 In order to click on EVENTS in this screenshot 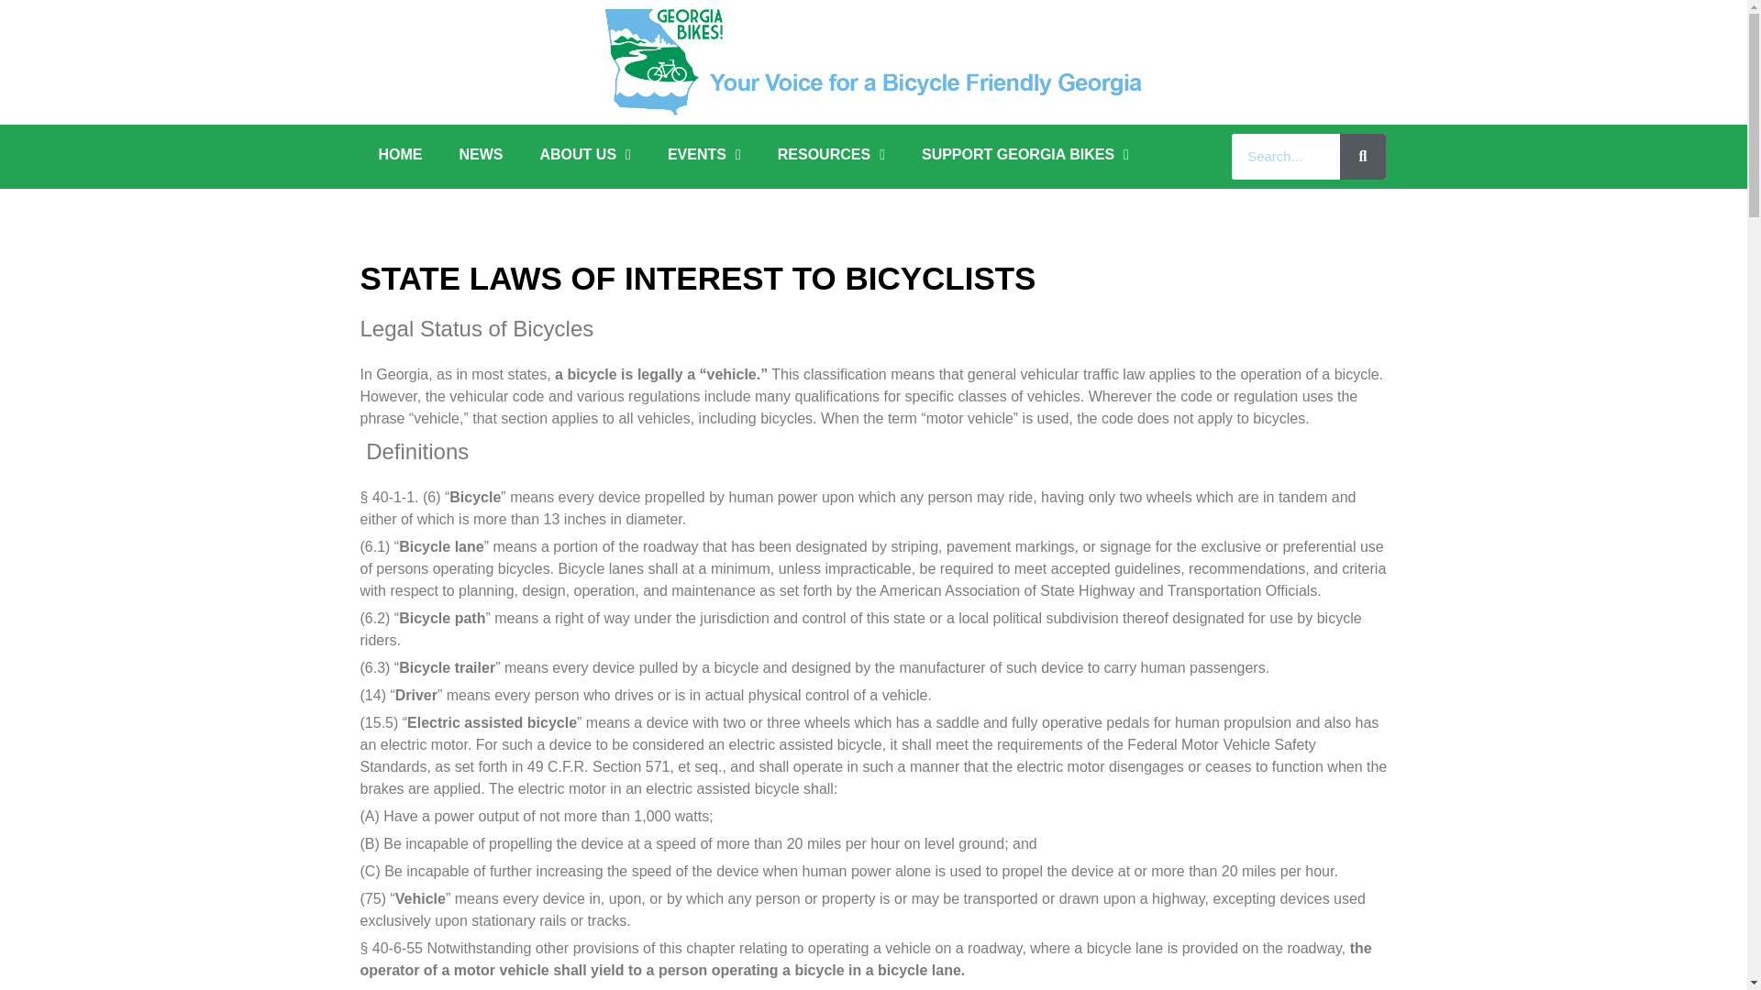, I will do `click(704, 154)`.